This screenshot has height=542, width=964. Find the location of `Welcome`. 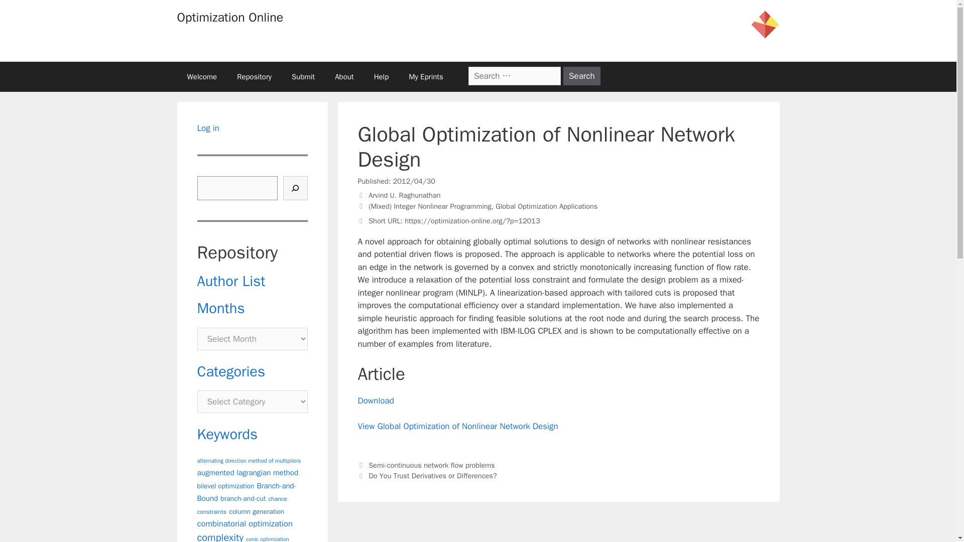

Welcome is located at coordinates (201, 76).